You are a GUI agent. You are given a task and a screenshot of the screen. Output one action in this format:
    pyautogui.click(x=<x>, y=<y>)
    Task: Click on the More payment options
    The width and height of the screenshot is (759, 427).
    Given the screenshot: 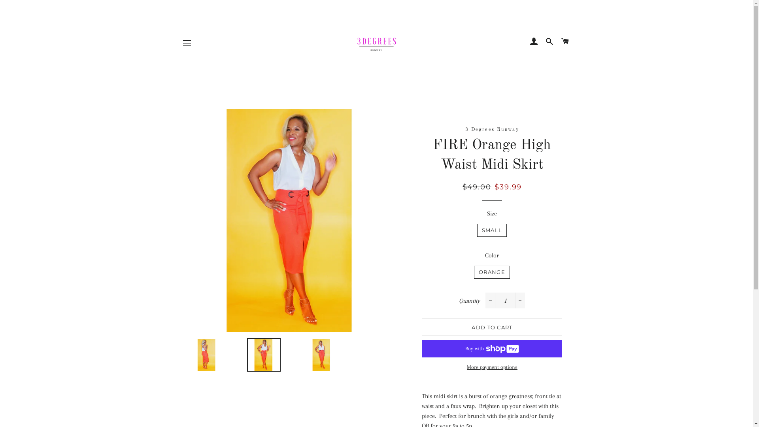 What is the action you would take?
    pyautogui.click(x=492, y=367)
    